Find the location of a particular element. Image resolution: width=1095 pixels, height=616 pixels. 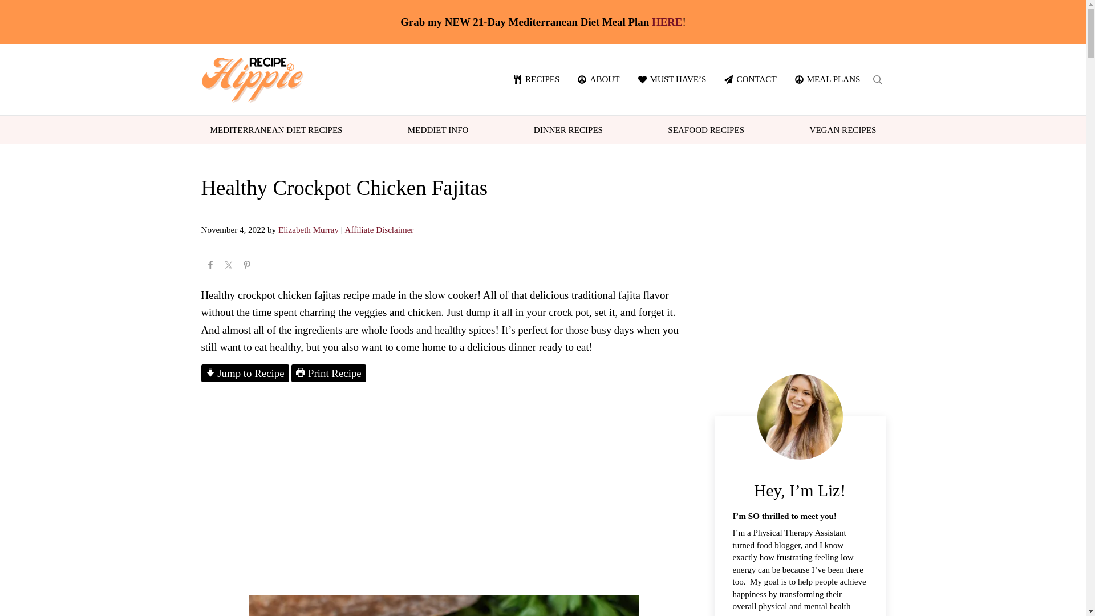

CONTACT is located at coordinates (749, 79).